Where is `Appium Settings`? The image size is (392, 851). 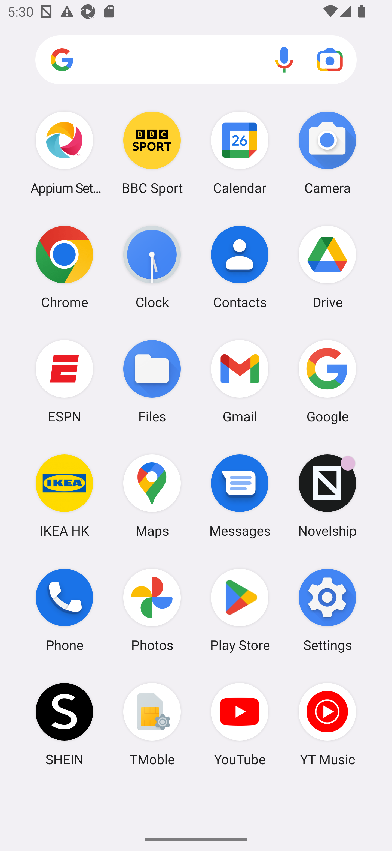
Appium Settings is located at coordinates (64, 153).